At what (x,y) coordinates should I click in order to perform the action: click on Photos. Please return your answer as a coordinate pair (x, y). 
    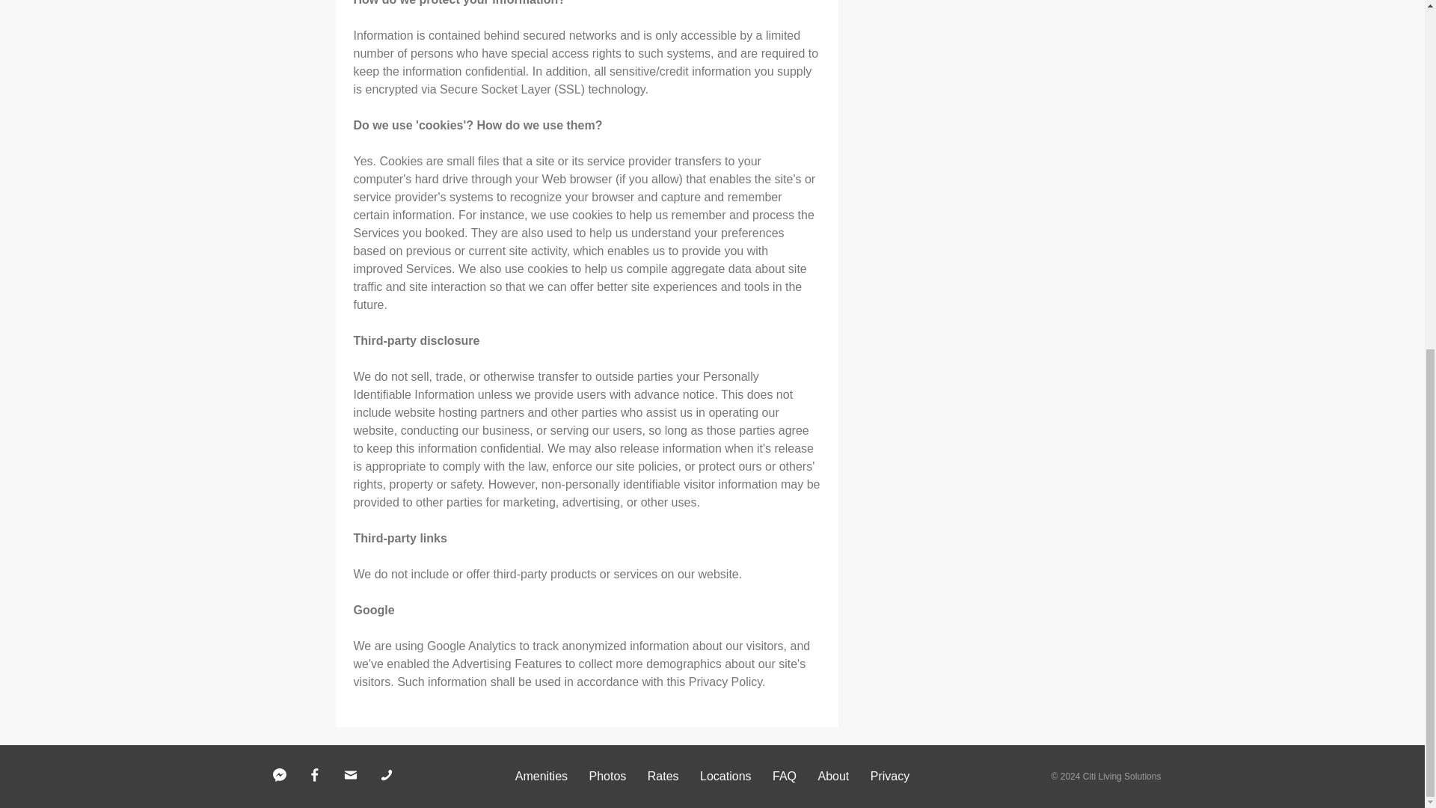
    Looking at the image, I should click on (607, 777).